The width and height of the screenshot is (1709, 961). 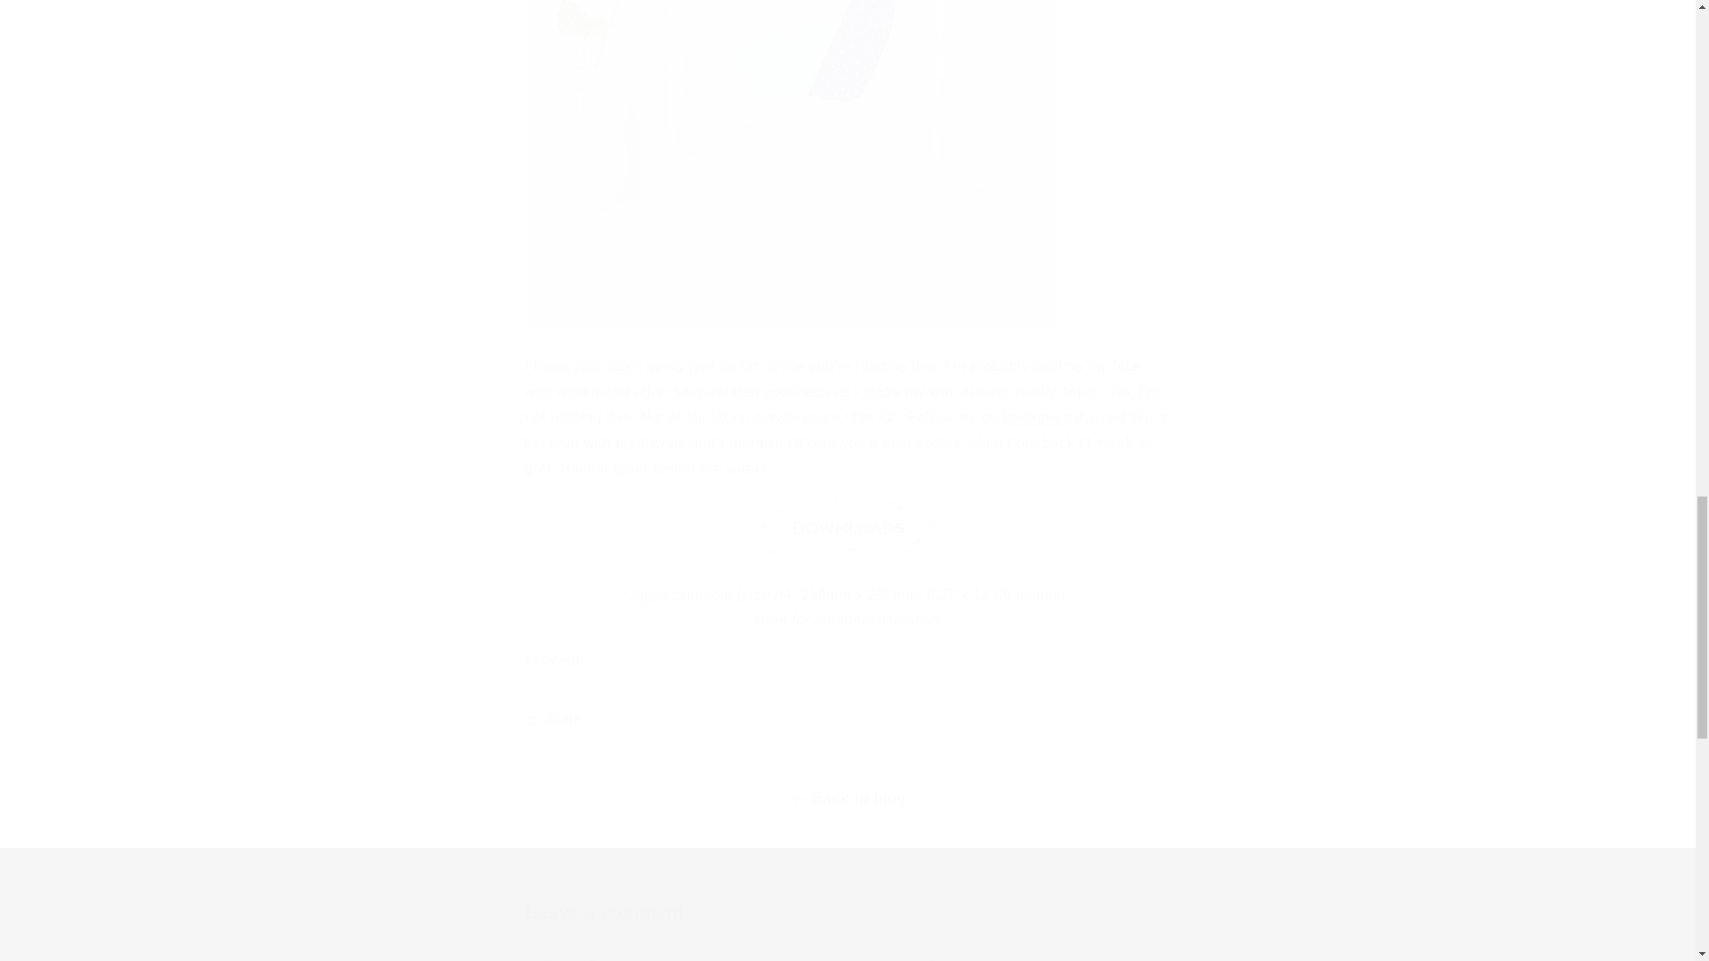 I want to click on Instagram, so click(x=1037, y=416).